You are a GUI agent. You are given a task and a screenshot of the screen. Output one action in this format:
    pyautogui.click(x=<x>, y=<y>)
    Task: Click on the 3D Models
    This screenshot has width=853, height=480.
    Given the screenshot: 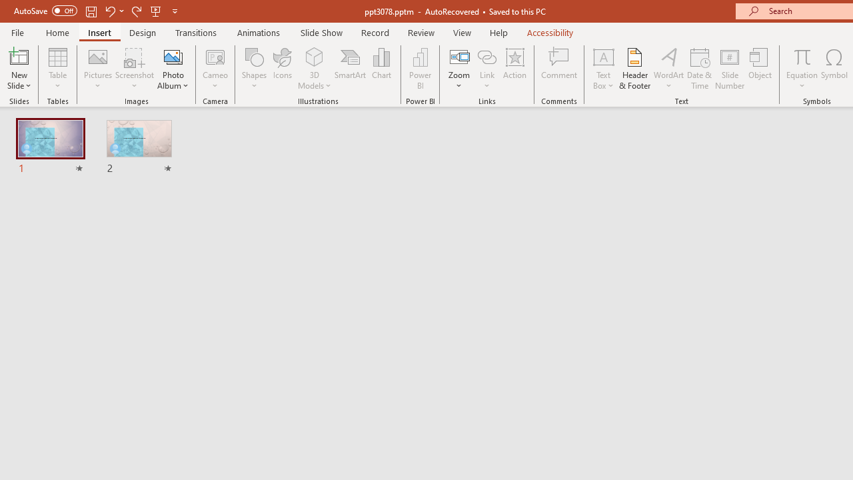 What is the action you would take?
    pyautogui.click(x=315, y=56)
    